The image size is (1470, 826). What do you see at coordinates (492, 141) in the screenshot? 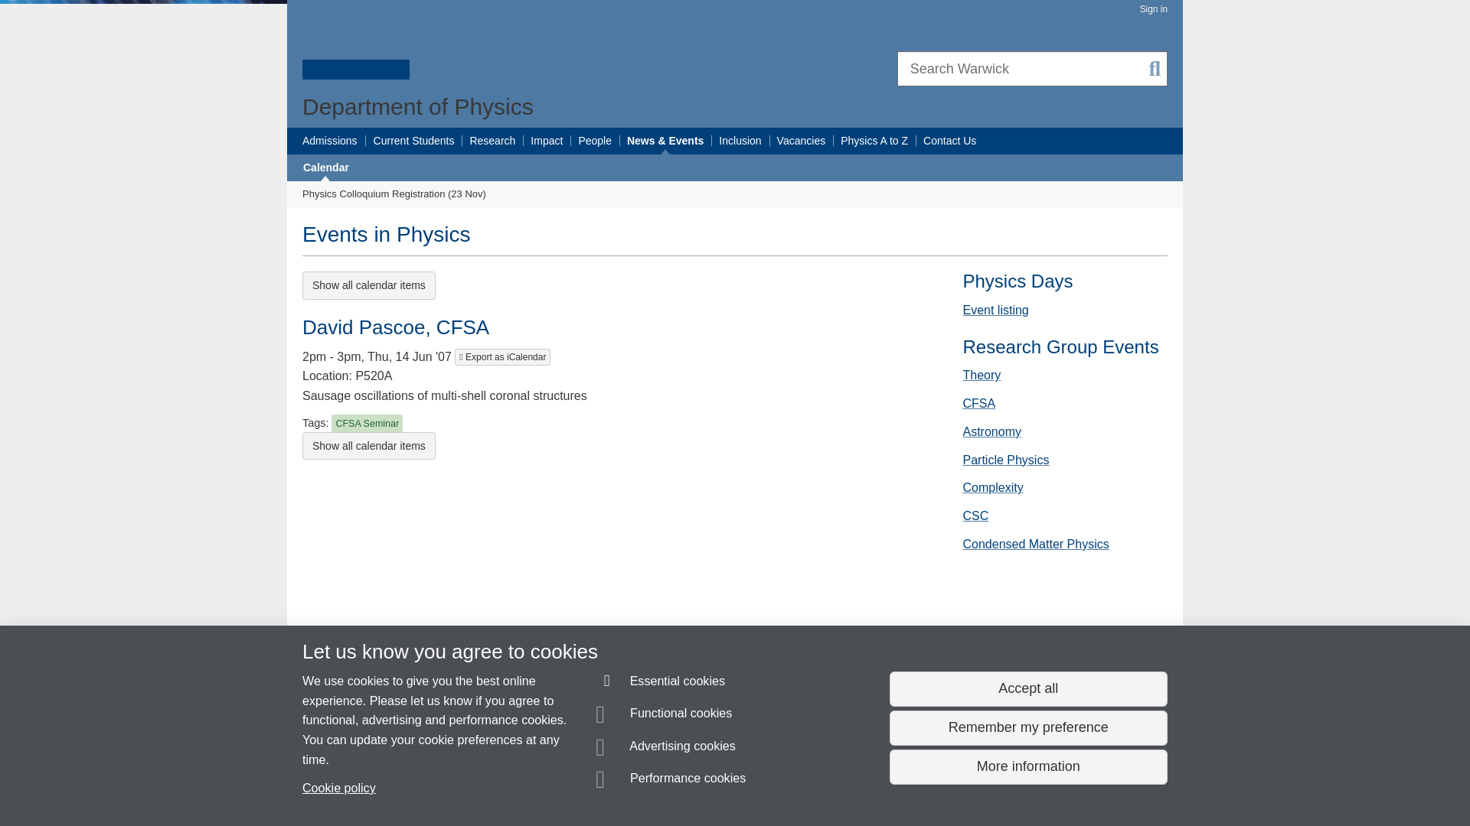
I see `Research` at bounding box center [492, 141].